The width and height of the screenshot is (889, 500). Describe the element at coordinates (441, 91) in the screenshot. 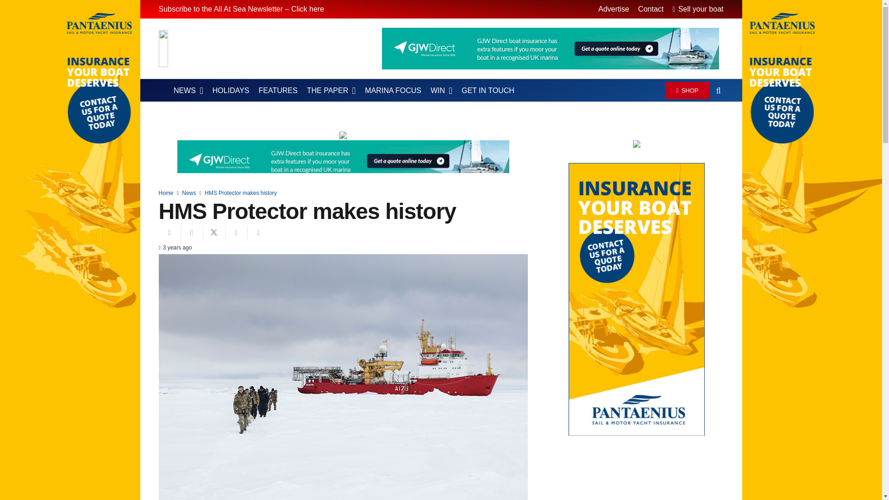

I see `WIN` at that location.